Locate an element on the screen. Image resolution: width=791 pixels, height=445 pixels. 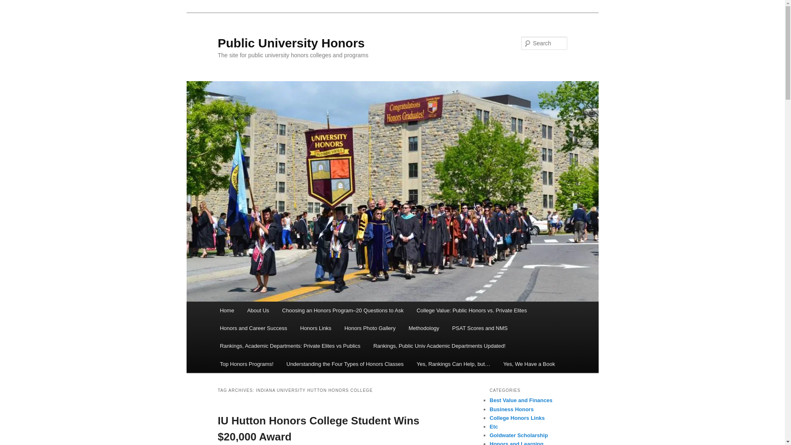
Methodology is located at coordinates (424, 328).